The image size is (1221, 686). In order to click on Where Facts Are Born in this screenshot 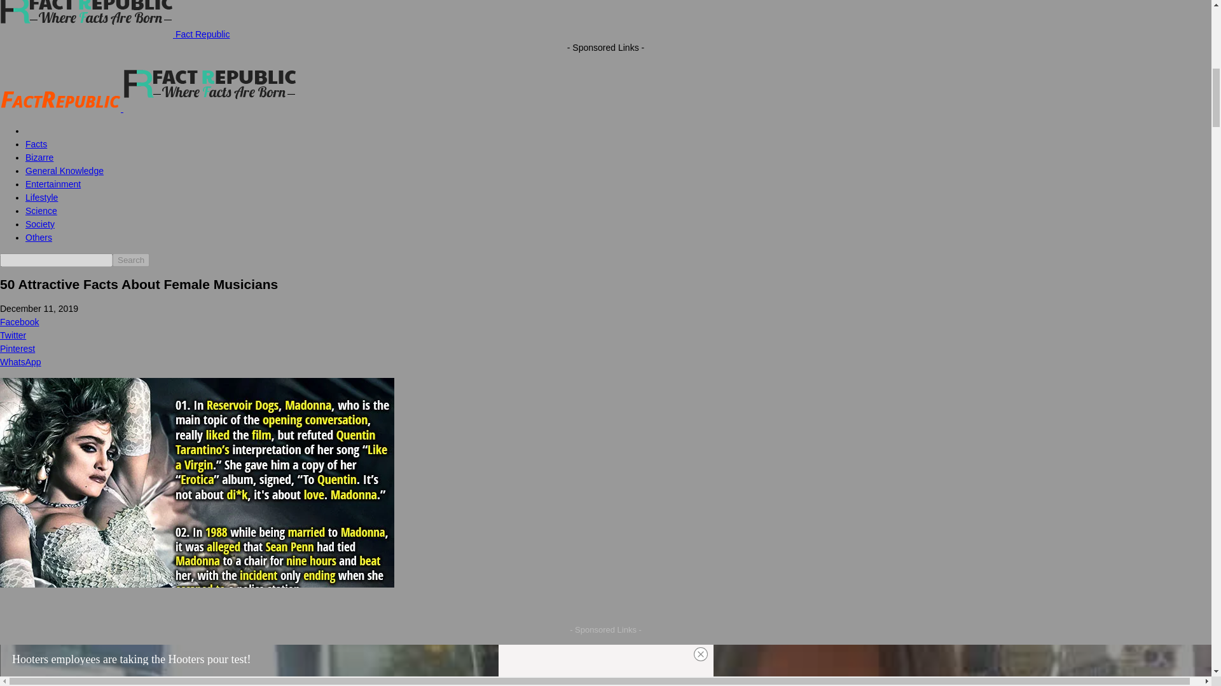, I will do `click(86, 19)`.